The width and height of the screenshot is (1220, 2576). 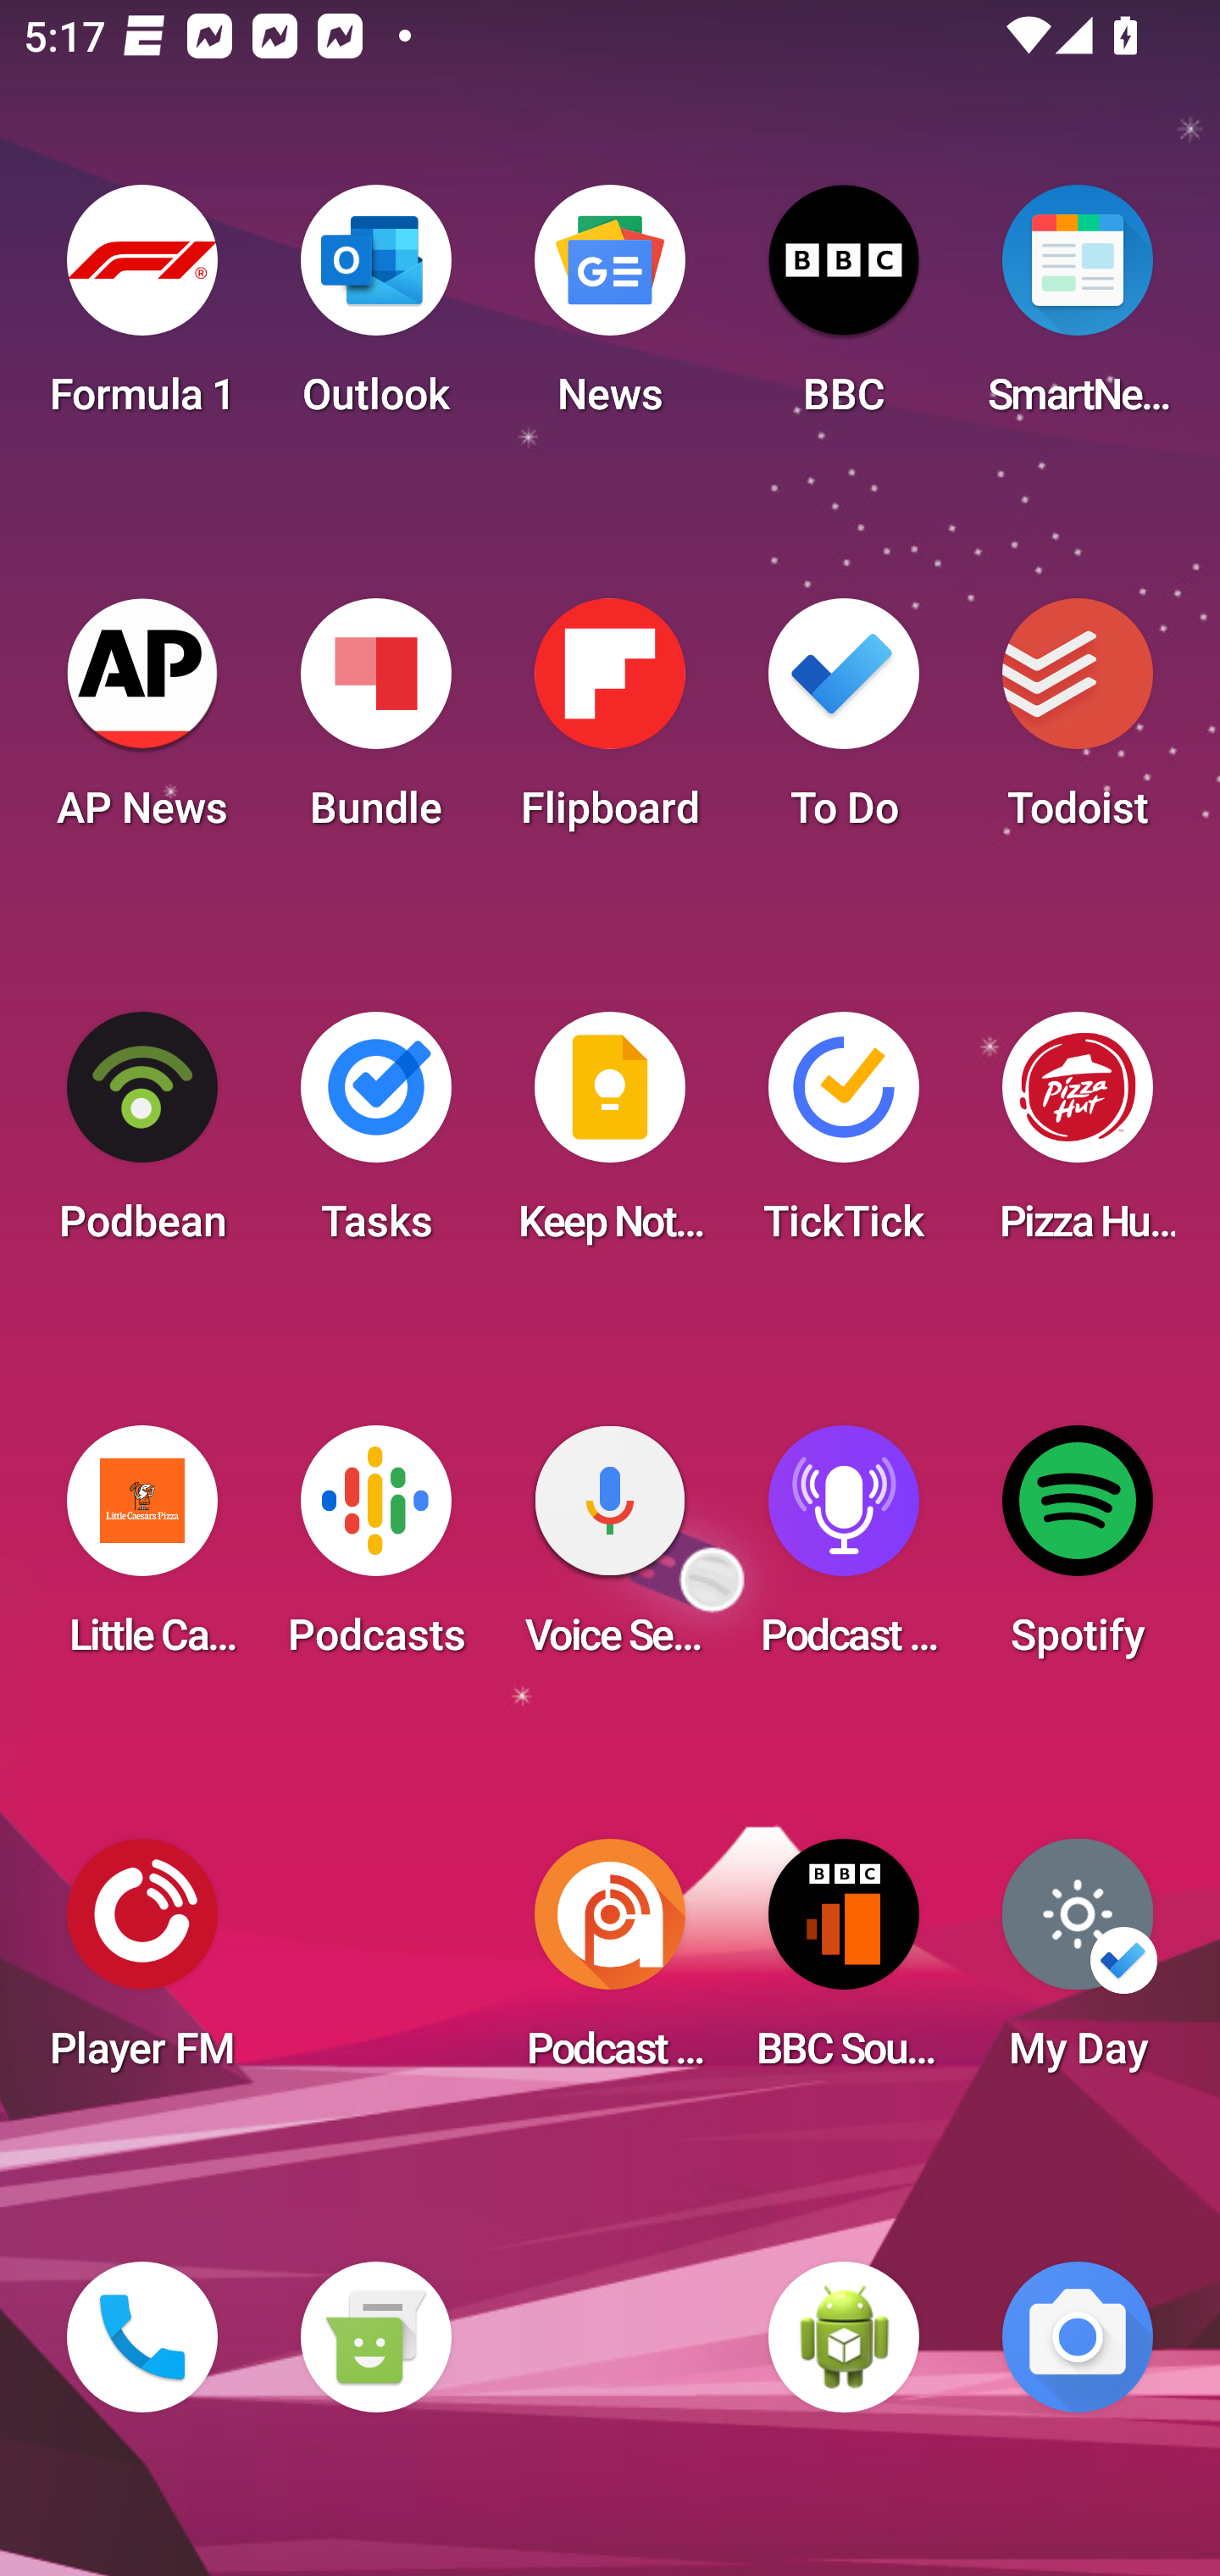 What do you see at coordinates (375, 1551) in the screenshot?
I see `Podcasts` at bounding box center [375, 1551].